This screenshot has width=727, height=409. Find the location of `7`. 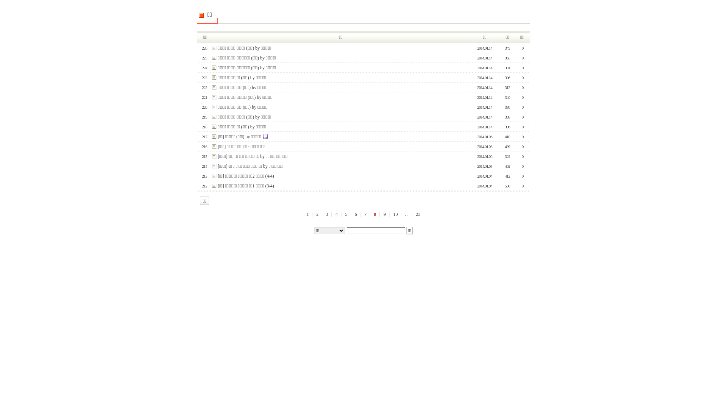

7 is located at coordinates (365, 214).